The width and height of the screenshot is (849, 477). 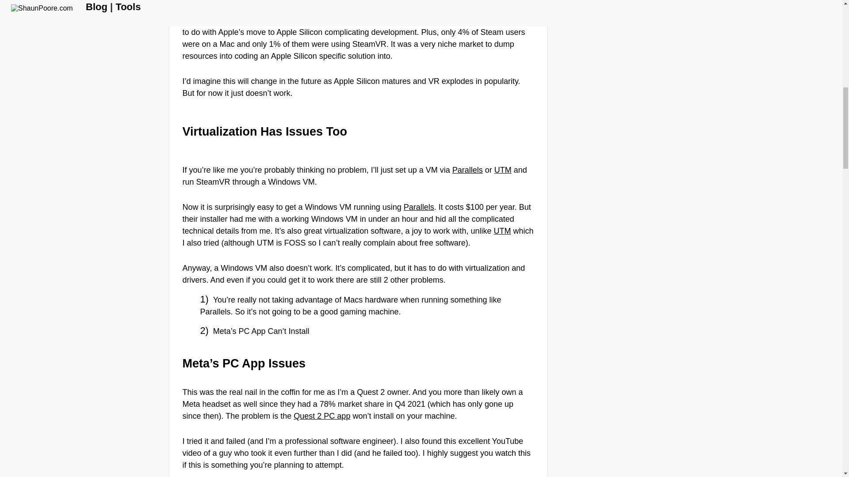 I want to click on Quest 2 PC app, so click(x=322, y=416).